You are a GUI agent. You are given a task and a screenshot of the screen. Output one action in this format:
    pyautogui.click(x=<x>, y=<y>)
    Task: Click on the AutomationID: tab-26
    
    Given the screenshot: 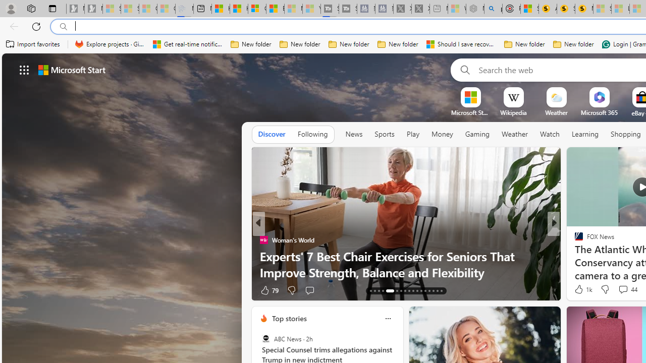 What is the action you would take?
    pyautogui.click(x=429, y=290)
    